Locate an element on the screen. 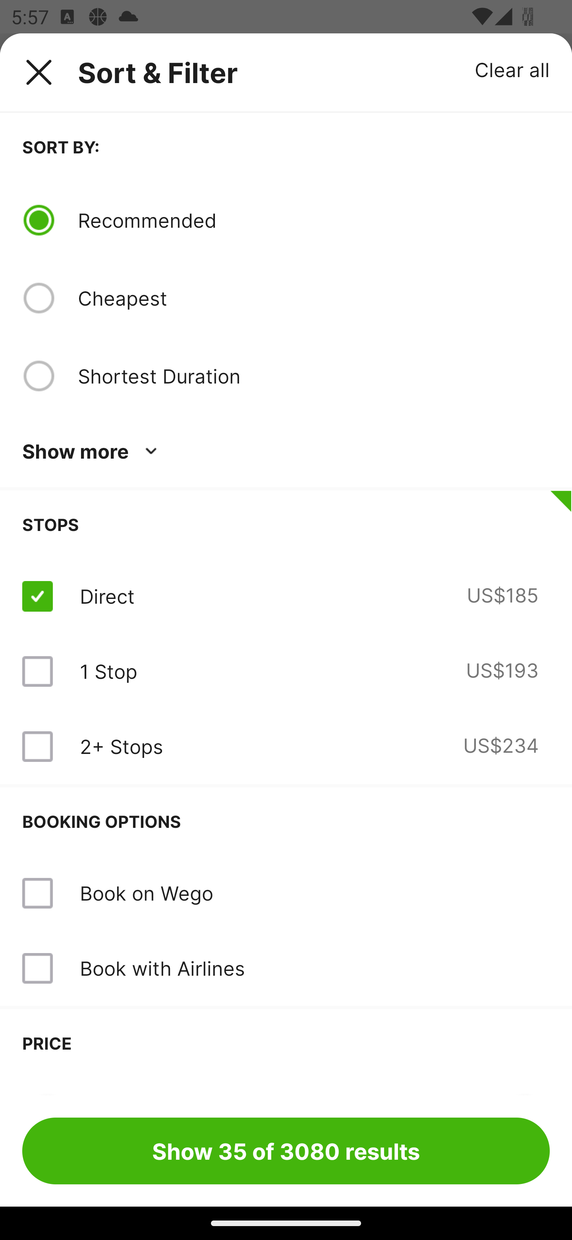  Clear all is located at coordinates (512, 69).